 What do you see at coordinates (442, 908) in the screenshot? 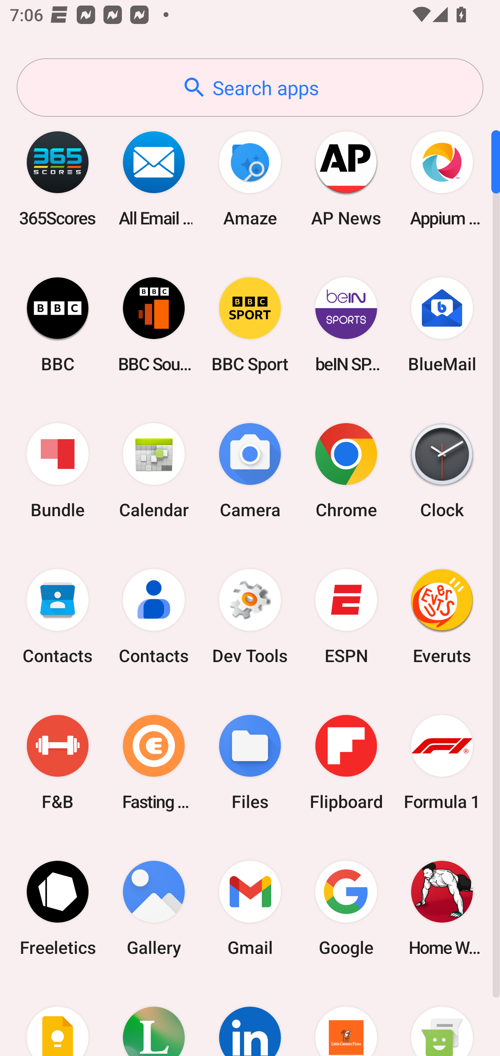
I see `Home Workout` at bounding box center [442, 908].